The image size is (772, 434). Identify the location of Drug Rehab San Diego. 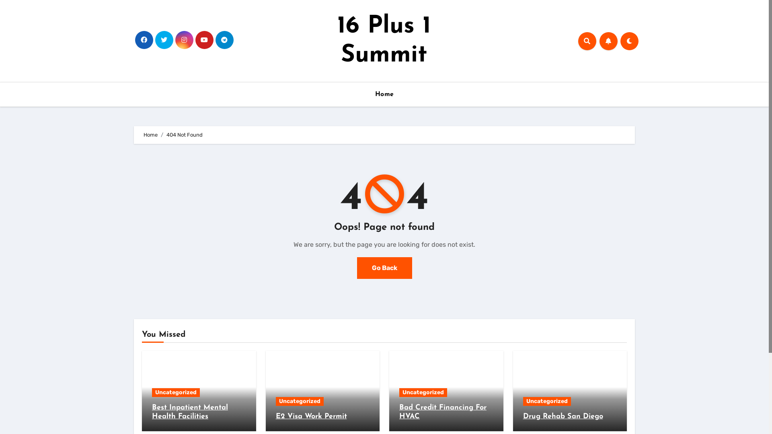
(563, 416).